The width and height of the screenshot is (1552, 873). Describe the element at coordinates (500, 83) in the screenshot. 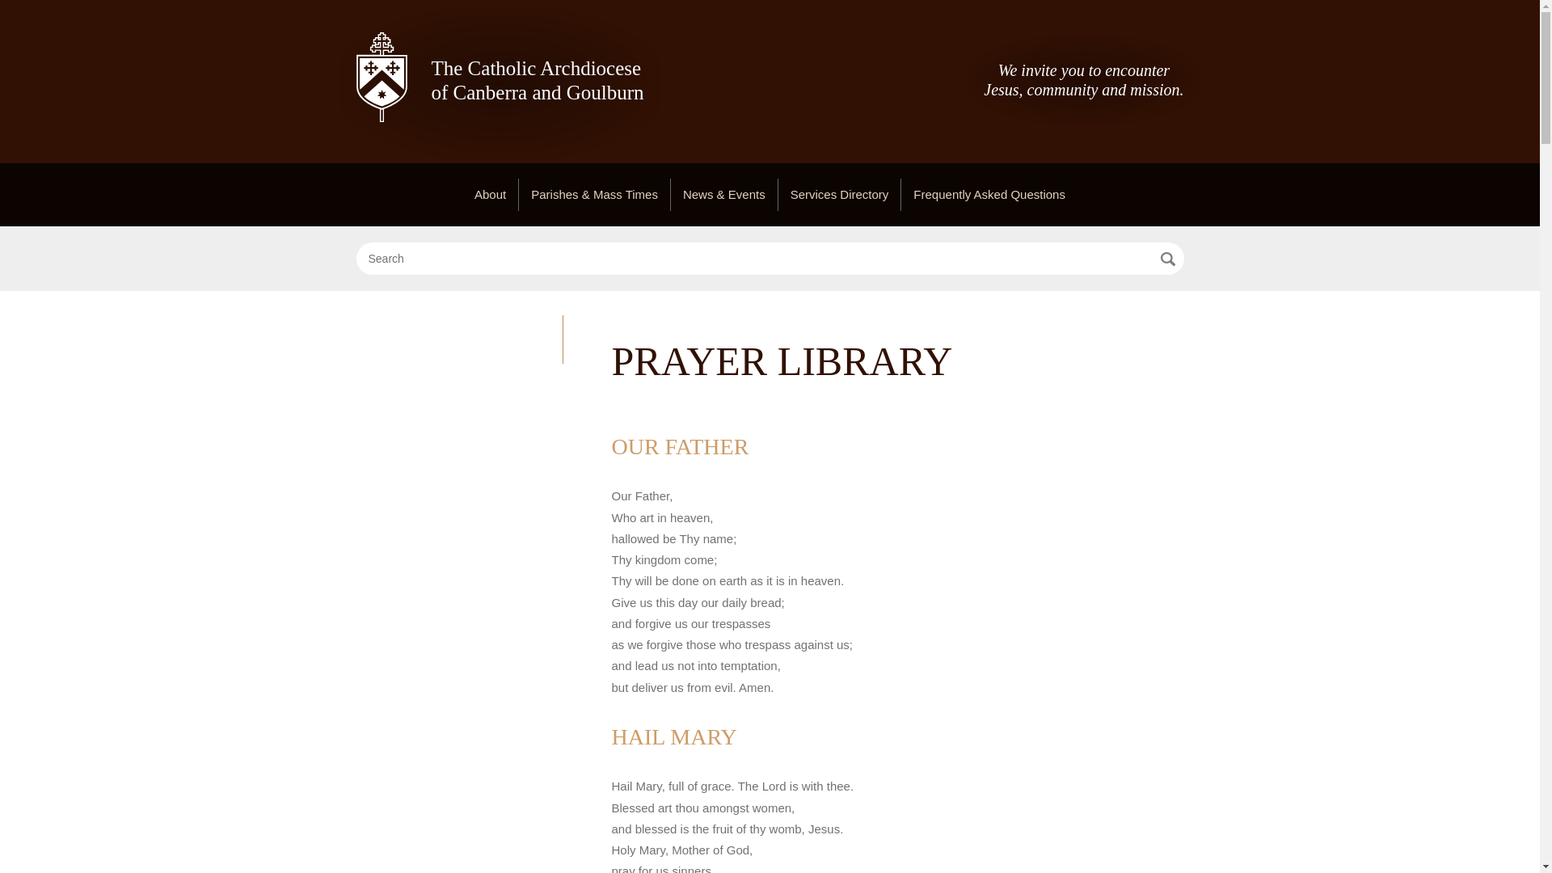

I see ` The Catholic Archdiocese
of Canberra and Goulburn` at that location.